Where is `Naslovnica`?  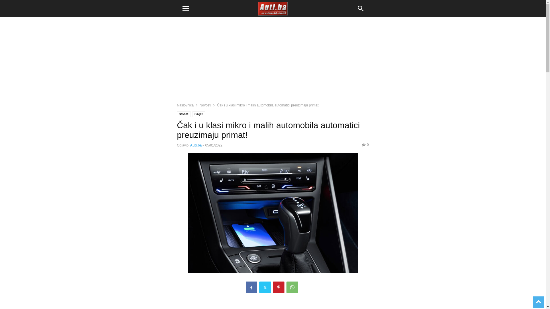
Naslovnica is located at coordinates (186, 105).